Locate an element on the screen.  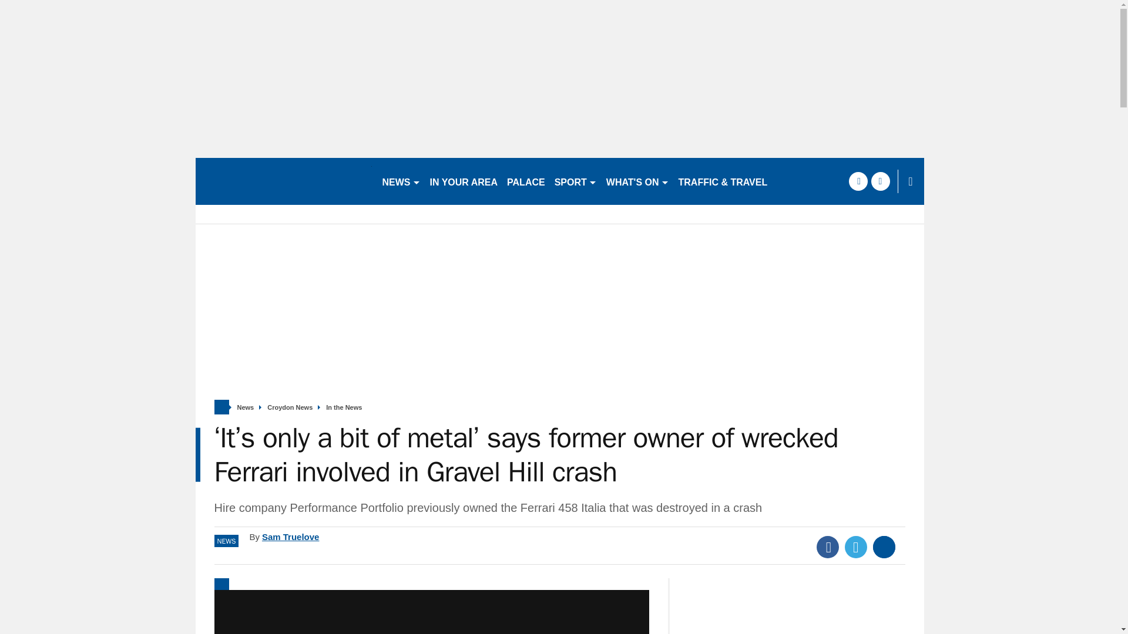
WHAT'S ON is located at coordinates (637, 181).